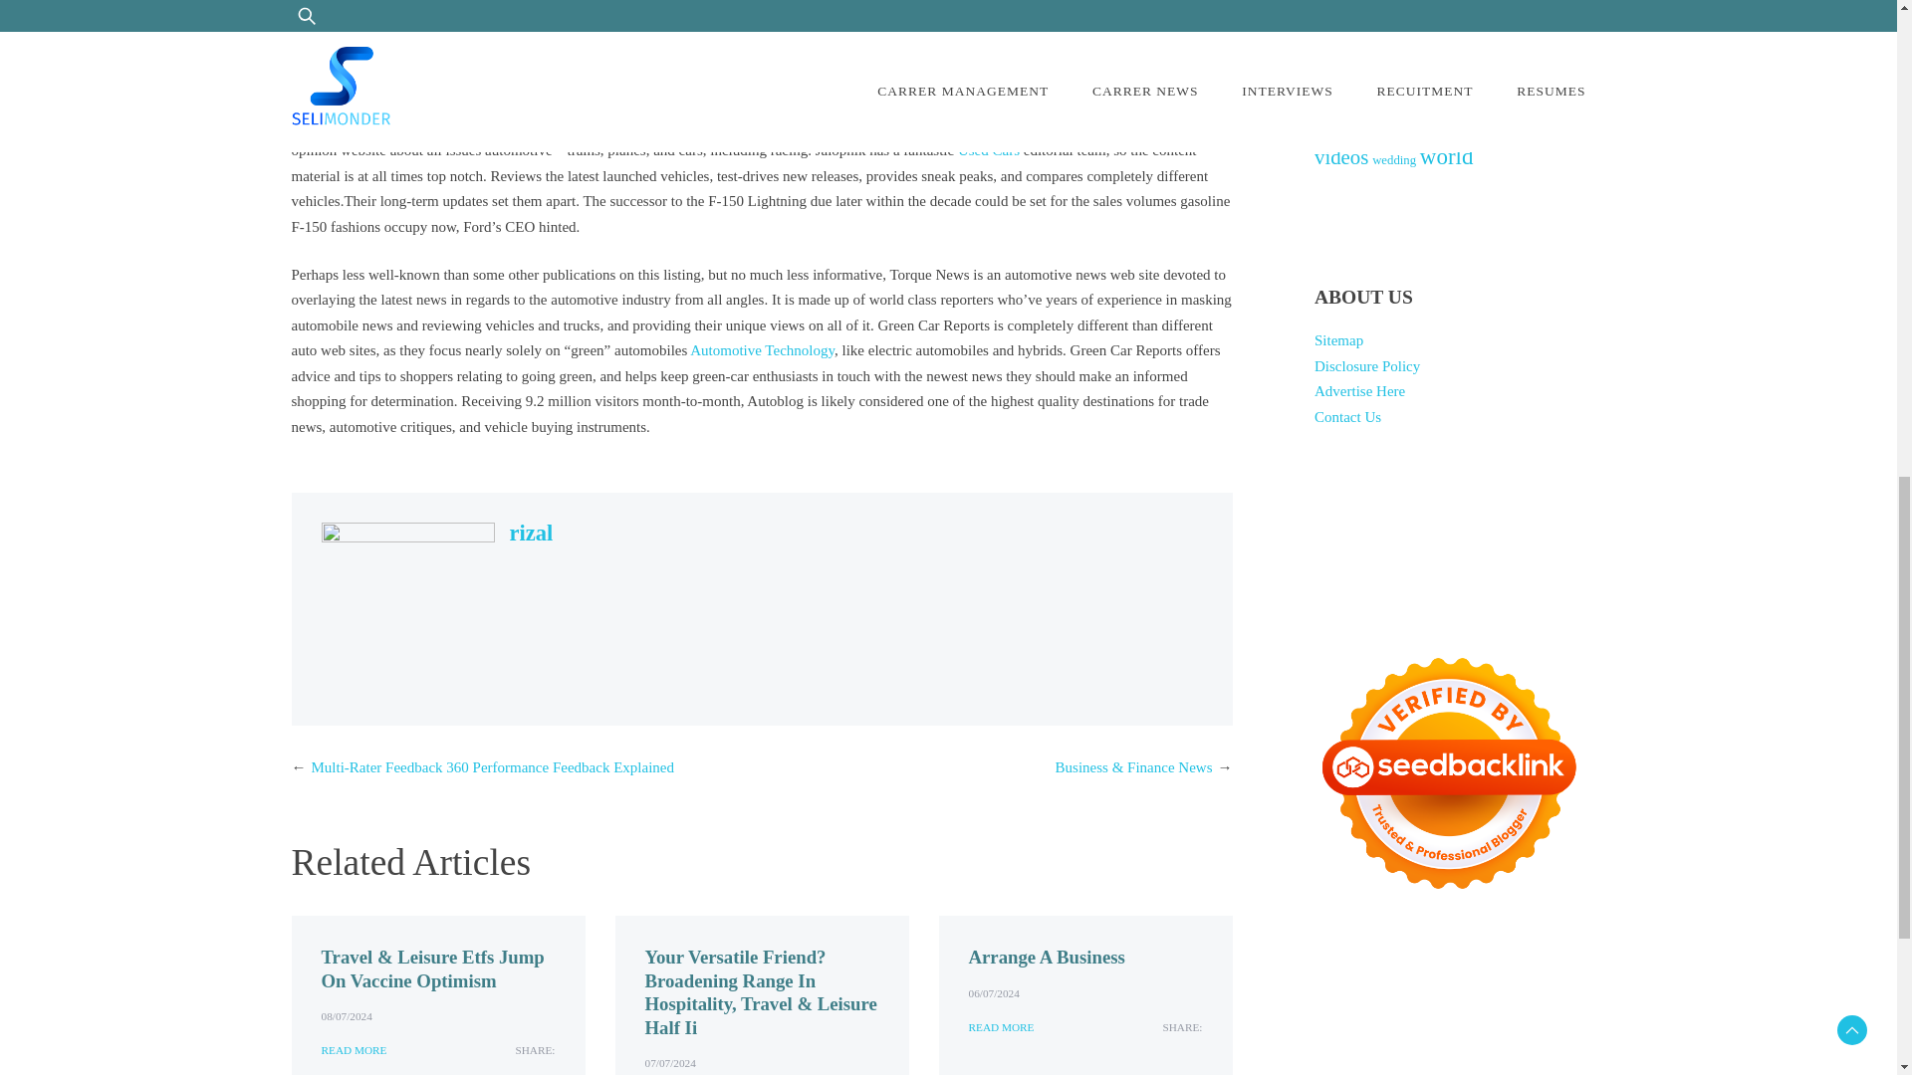 The image size is (1912, 1075). I want to click on Automotive Technology, so click(762, 350).